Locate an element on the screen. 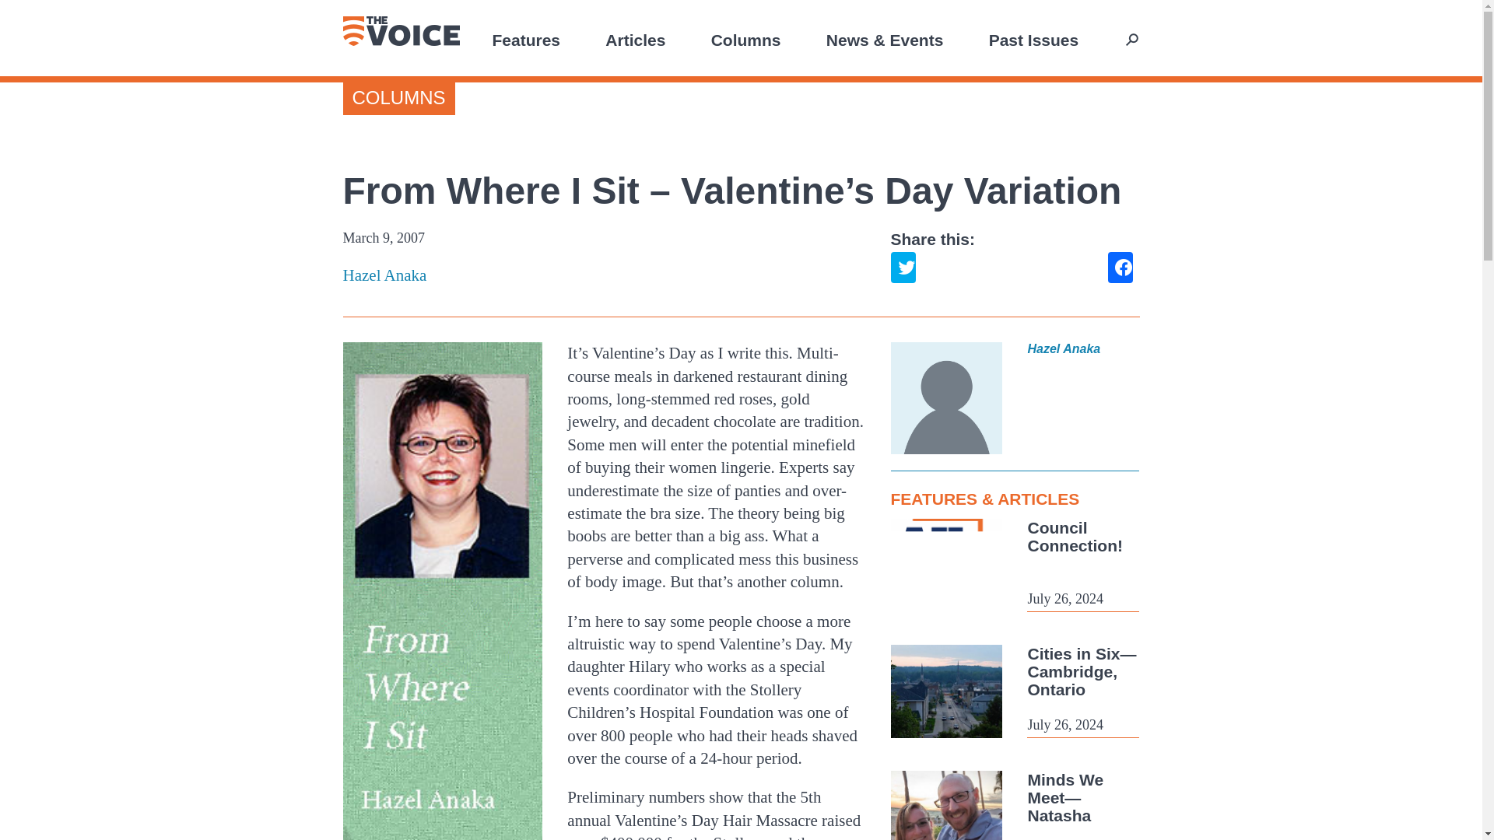 This screenshot has width=1494, height=840. COLUMNS is located at coordinates (398, 98).